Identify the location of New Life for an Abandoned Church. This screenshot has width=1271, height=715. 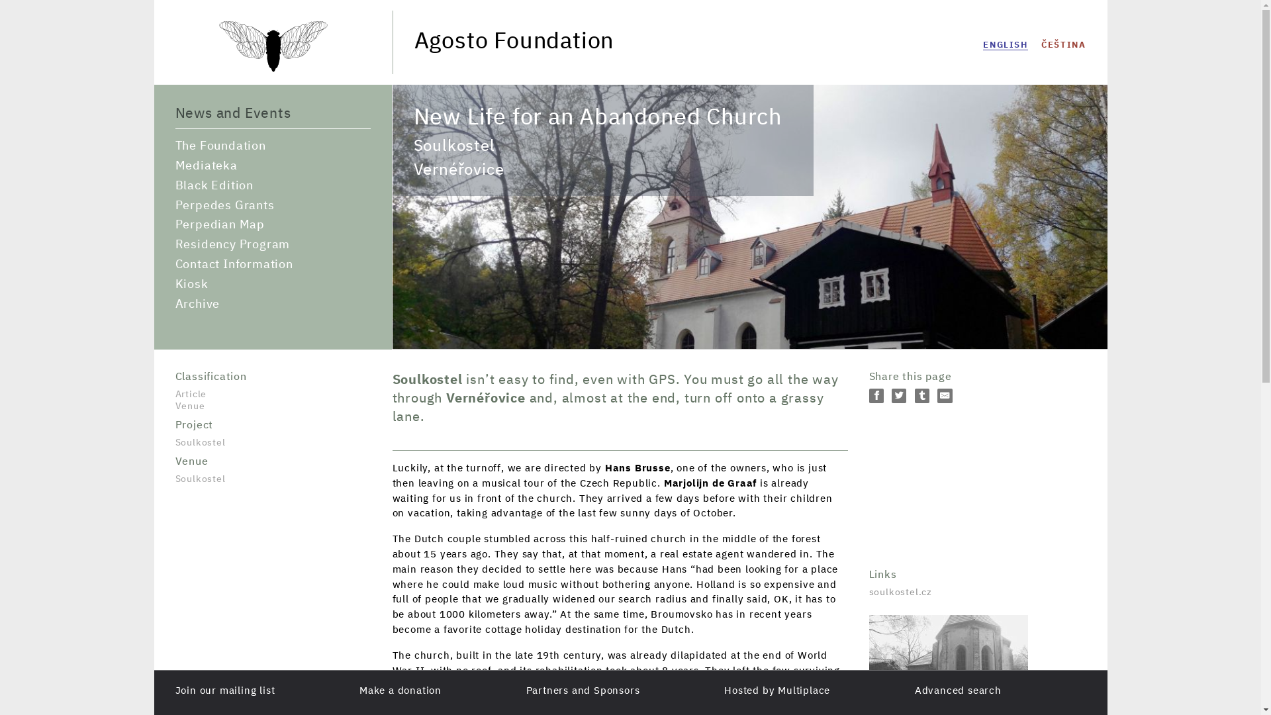
(1005, 45).